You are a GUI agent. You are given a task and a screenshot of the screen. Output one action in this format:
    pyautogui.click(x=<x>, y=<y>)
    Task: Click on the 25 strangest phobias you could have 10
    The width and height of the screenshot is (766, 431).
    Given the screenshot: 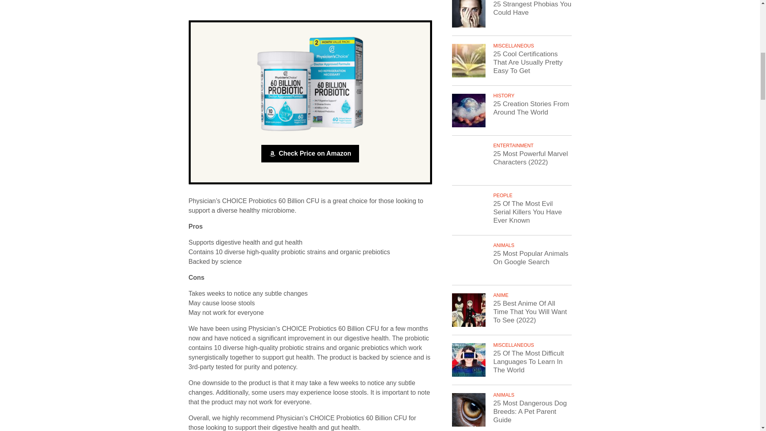 What is the action you would take?
    pyautogui.click(x=468, y=14)
    